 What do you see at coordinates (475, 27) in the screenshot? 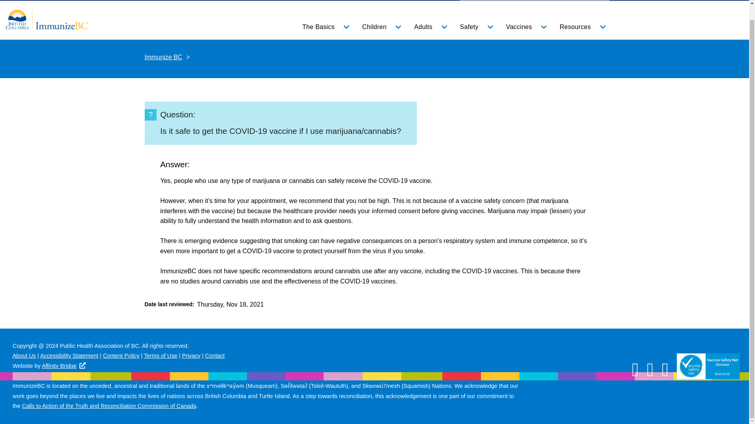
I see `Safety` at bounding box center [475, 27].